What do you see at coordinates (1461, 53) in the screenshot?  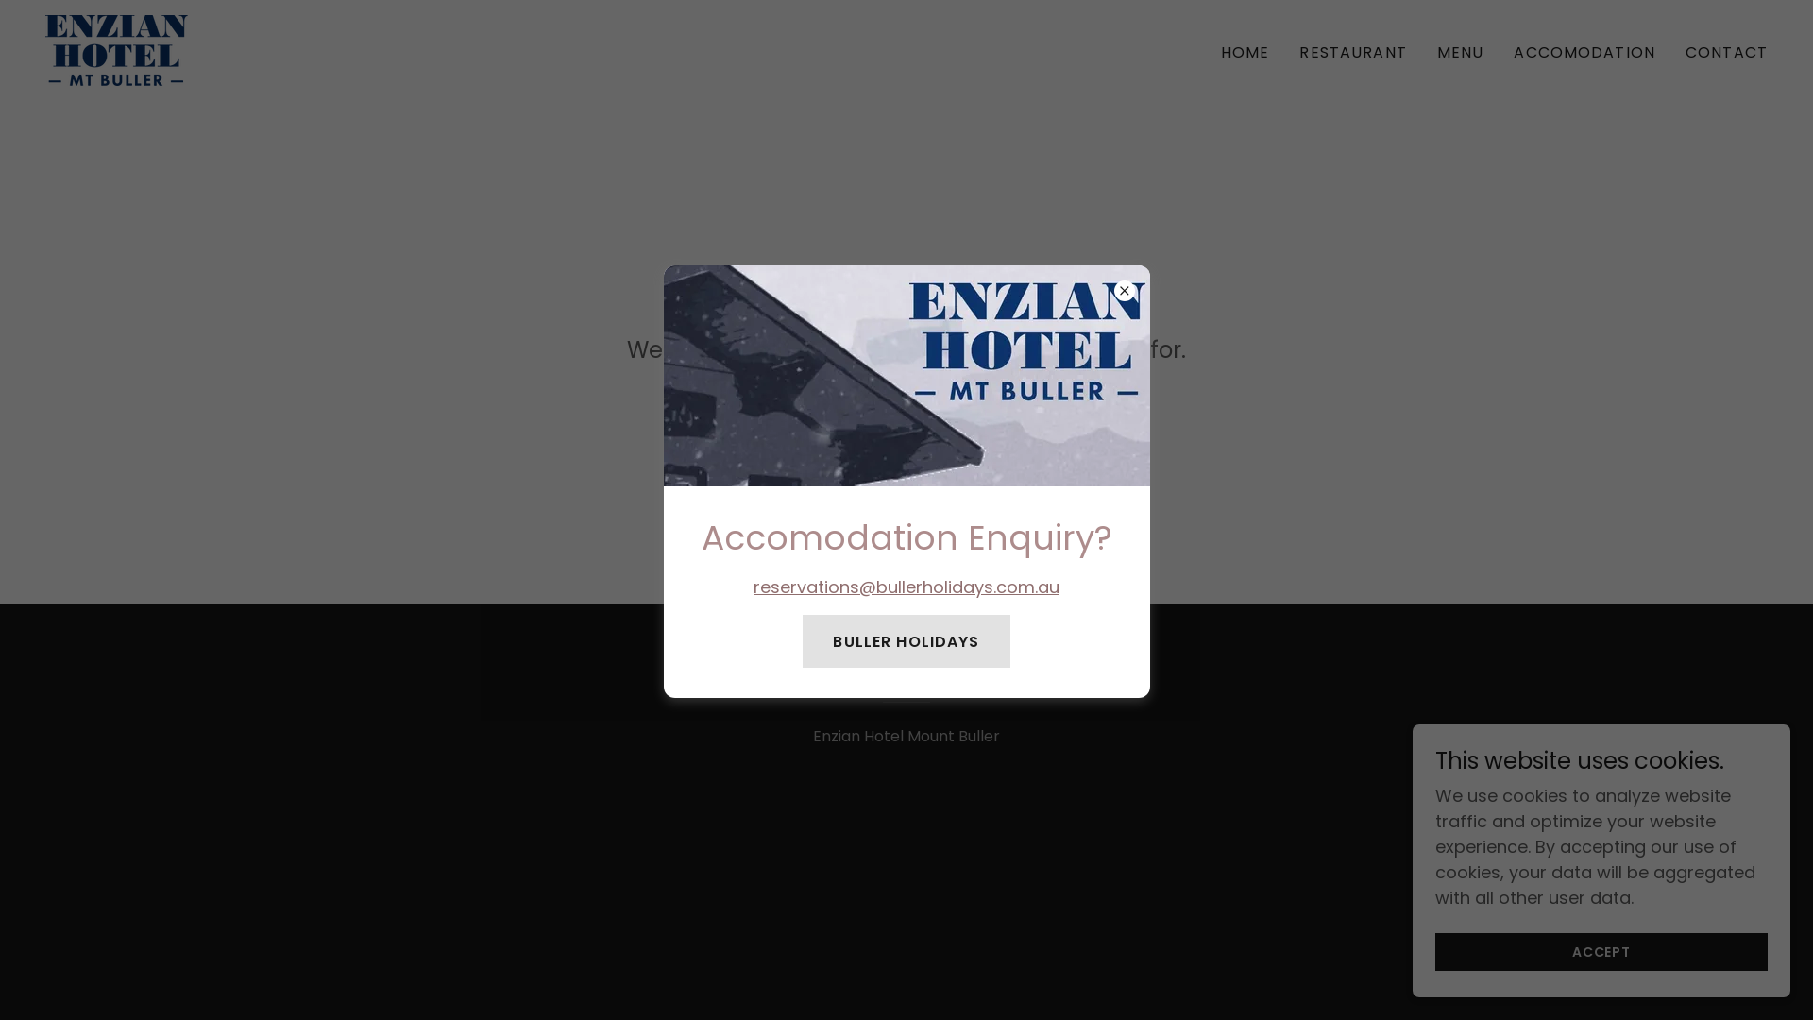 I see `MENU` at bounding box center [1461, 53].